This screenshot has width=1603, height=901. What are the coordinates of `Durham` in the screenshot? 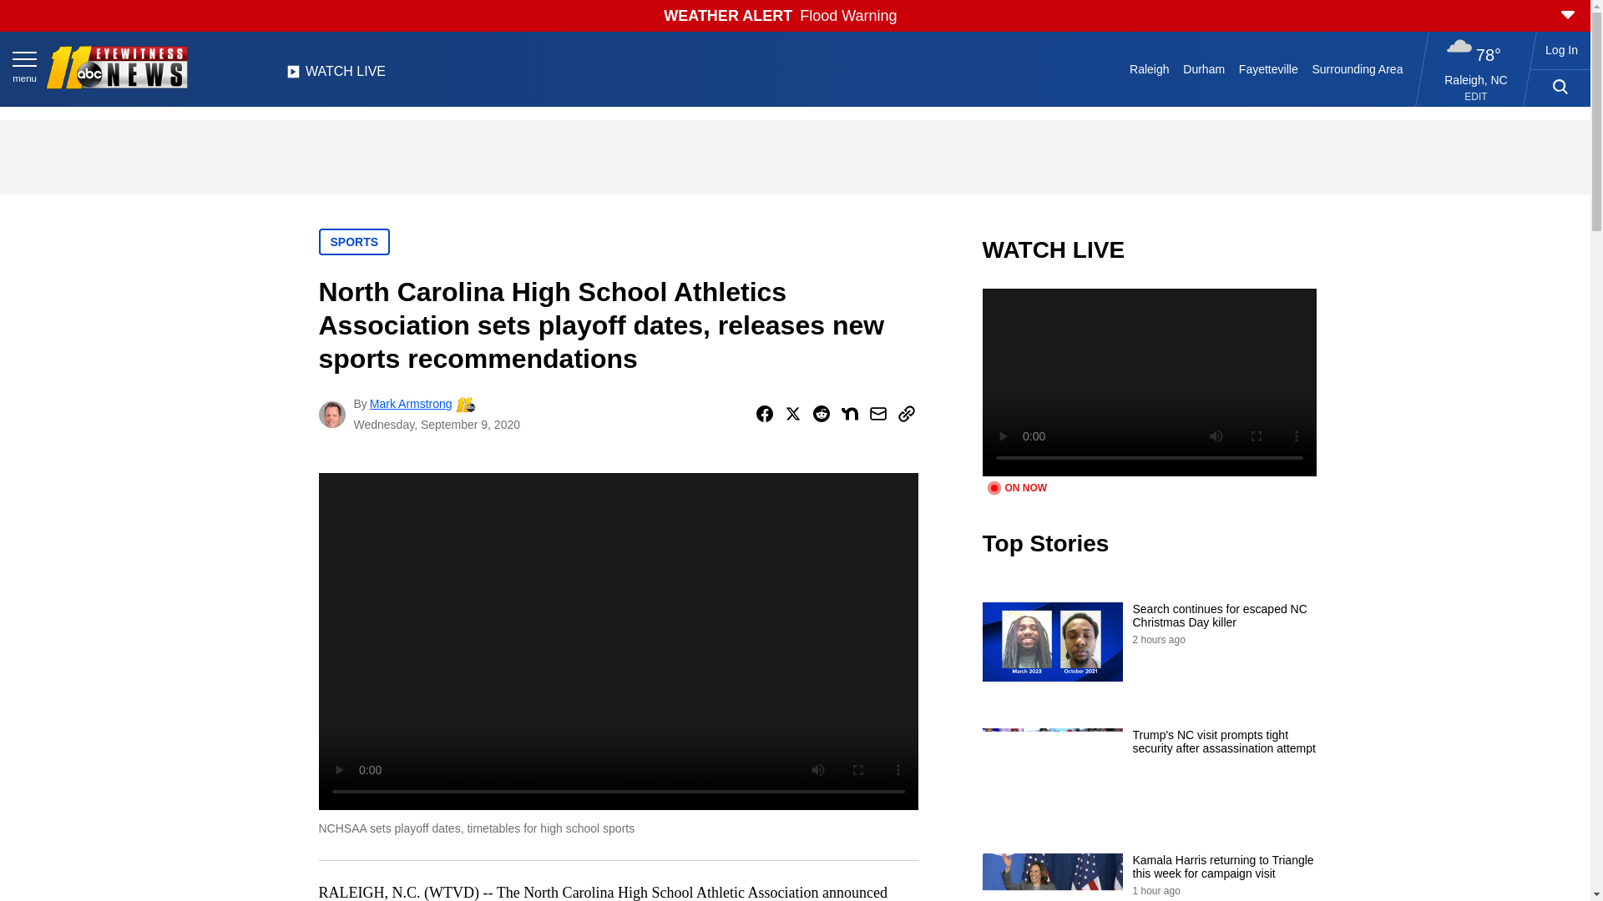 It's located at (1204, 68).